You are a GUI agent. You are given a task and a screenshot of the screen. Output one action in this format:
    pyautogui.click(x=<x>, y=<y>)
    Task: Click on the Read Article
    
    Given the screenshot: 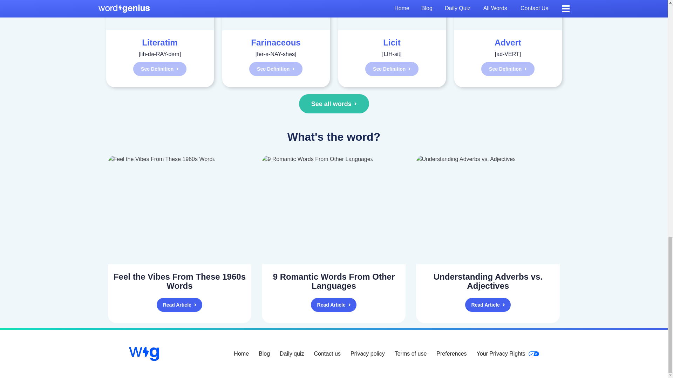 What is the action you would take?
    pyautogui.click(x=488, y=305)
    